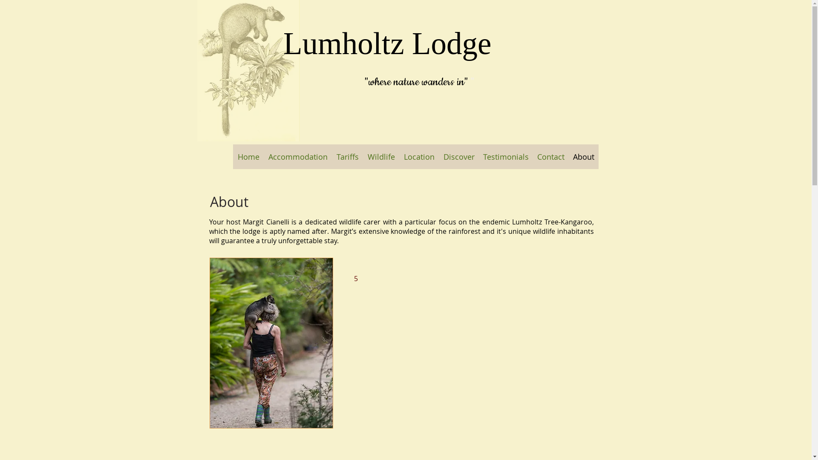 The image size is (818, 460). I want to click on Accommodation, so click(298, 157).